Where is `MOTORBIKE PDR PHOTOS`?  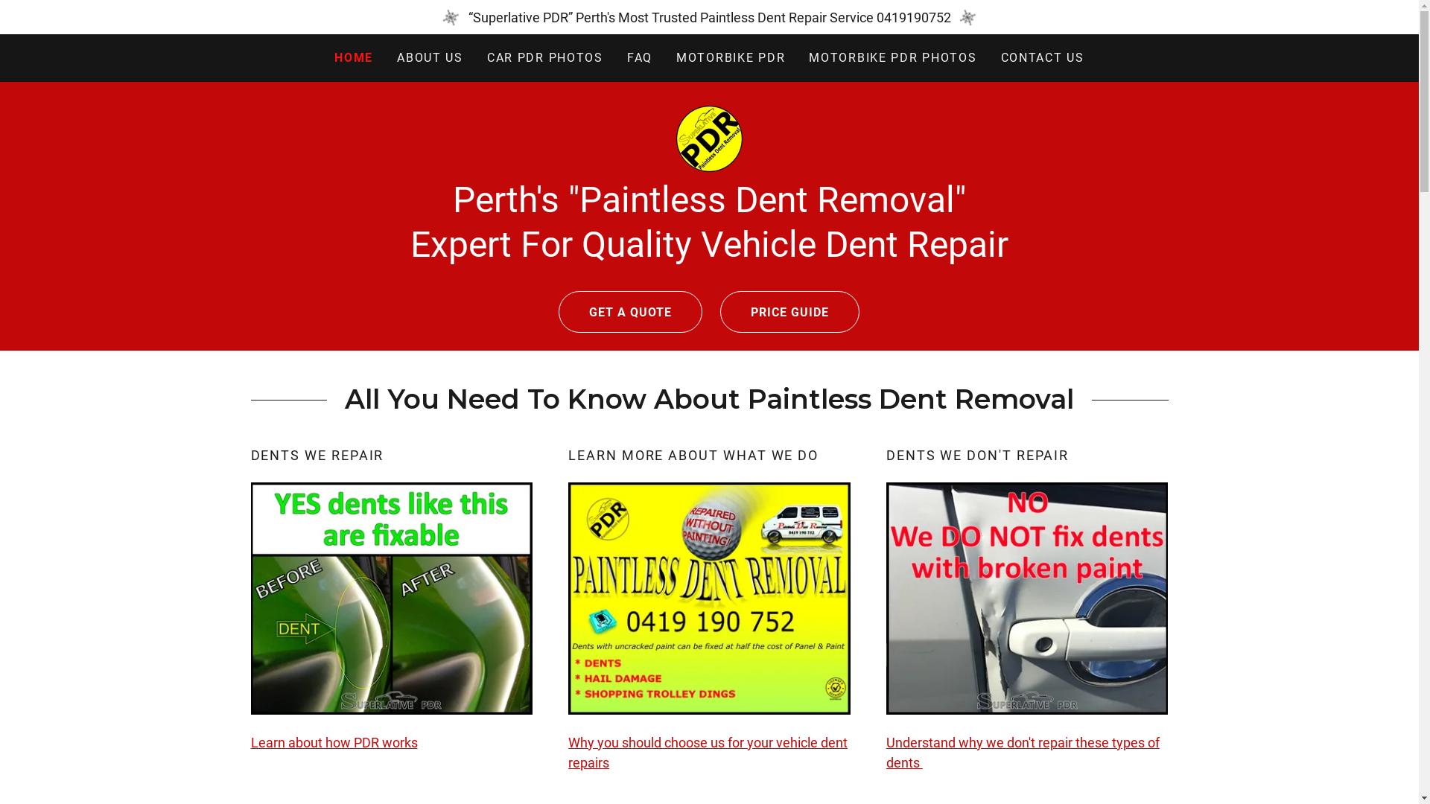
MOTORBIKE PDR PHOTOS is located at coordinates (892, 58).